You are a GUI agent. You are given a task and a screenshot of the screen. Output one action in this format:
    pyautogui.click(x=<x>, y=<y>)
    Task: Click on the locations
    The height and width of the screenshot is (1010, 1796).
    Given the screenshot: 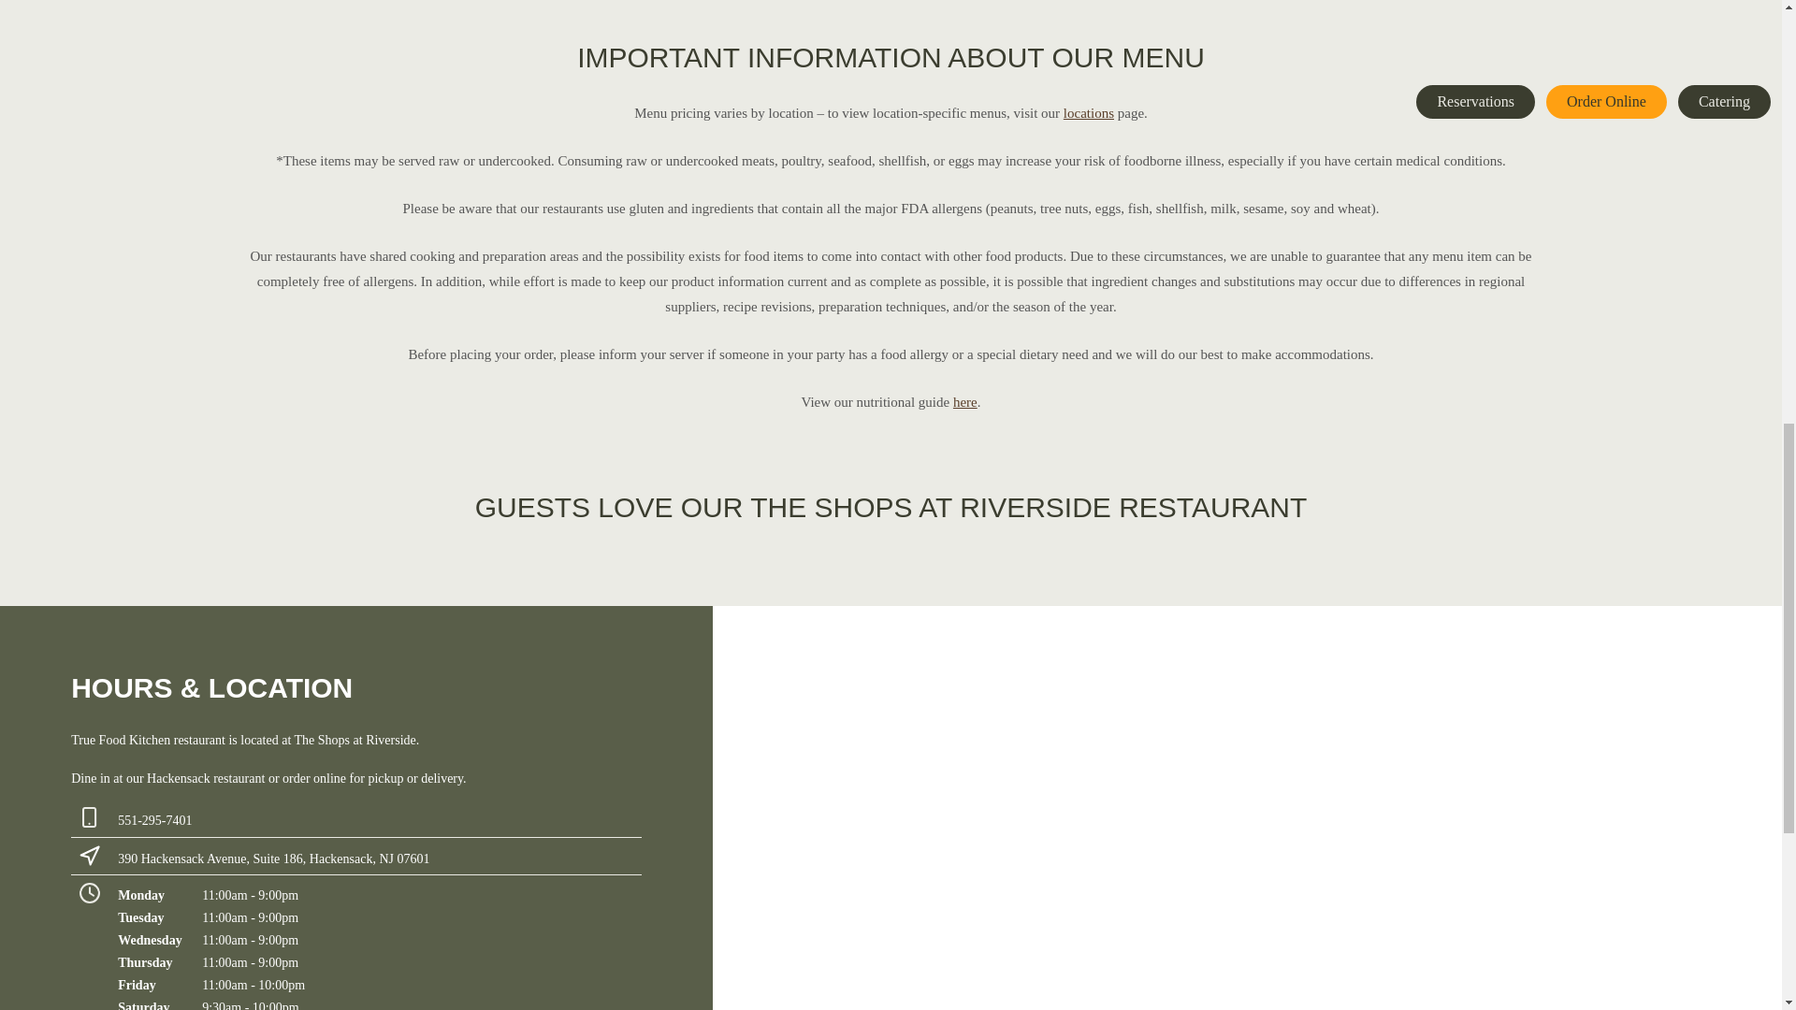 What is the action you would take?
    pyautogui.click(x=1088, y=112)
    